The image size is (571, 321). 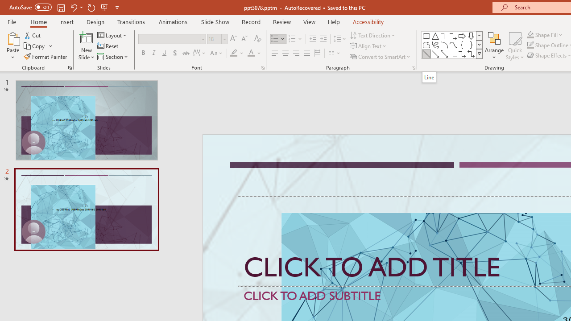 What do you see at coordinates (38, 21) in the screenshot?
I see `Home` at bounding box center [38, 21].